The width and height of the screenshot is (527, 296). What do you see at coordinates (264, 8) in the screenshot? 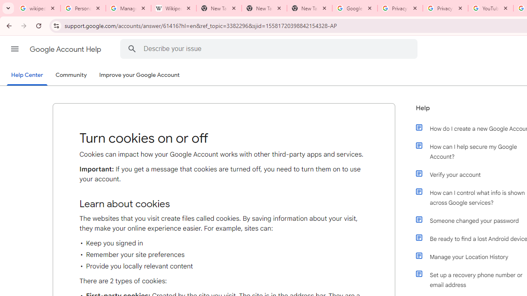
I see `New Tab` at bounding box center [264, 8].